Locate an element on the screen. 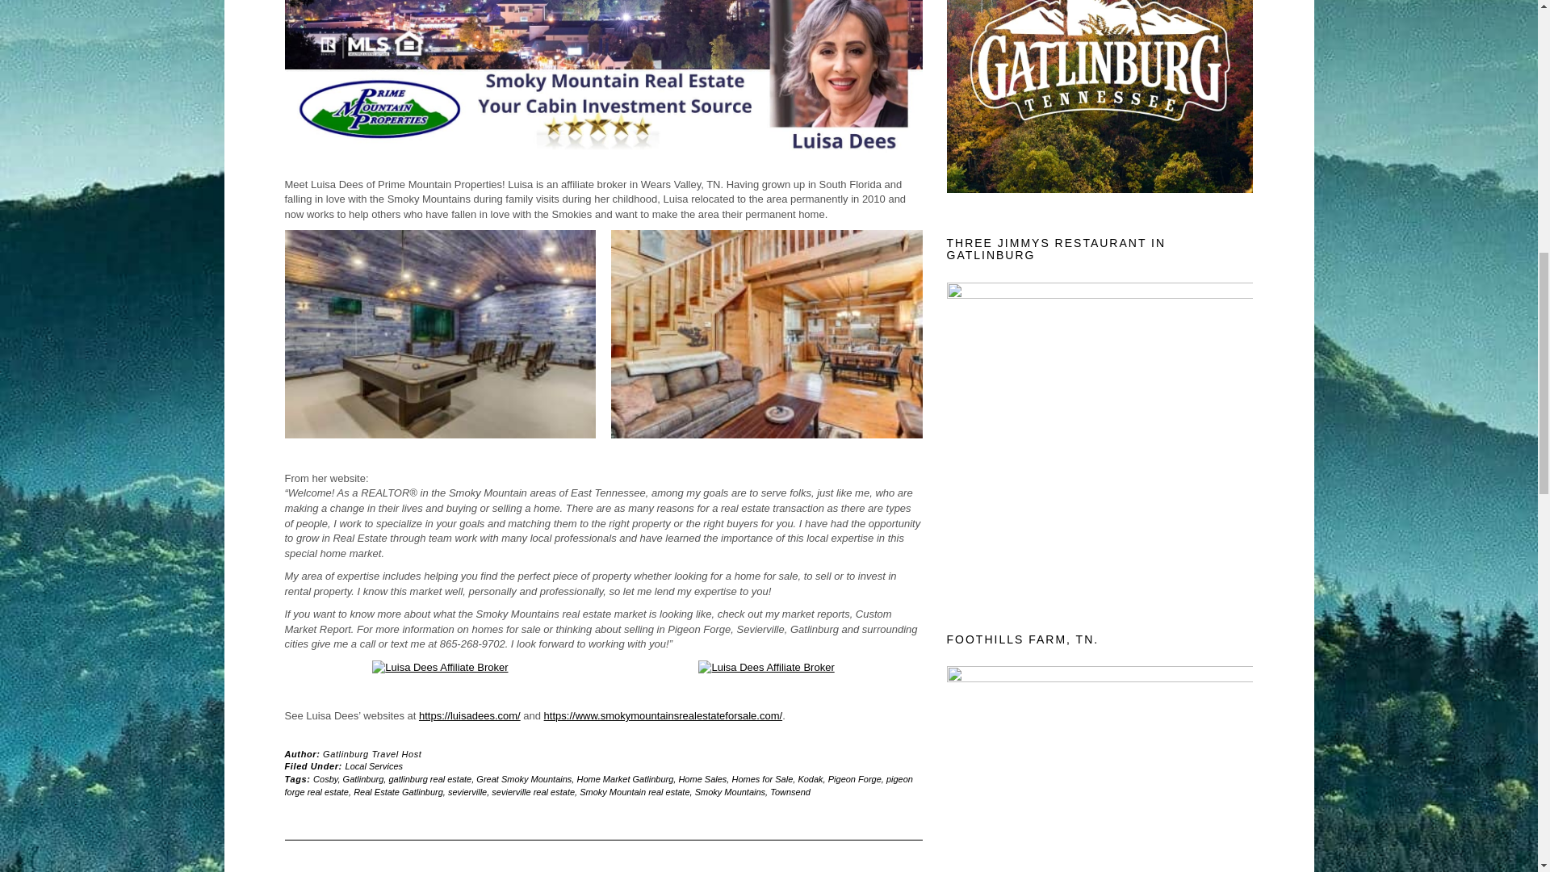 Image resolution: width=1550 pixels, height=872 pixels. Local Services is located at coordinates (375, 765).